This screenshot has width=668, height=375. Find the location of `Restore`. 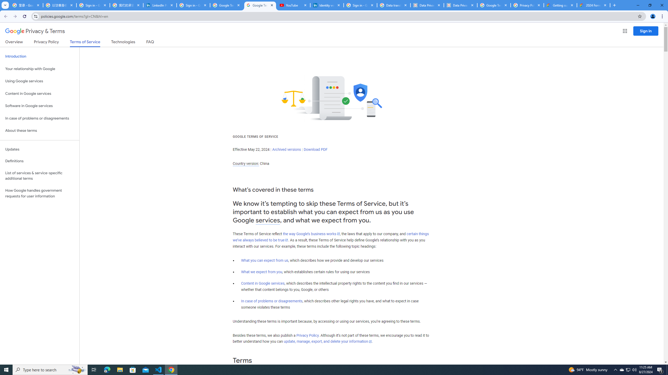

Restore is located at coordinates (650, 5).